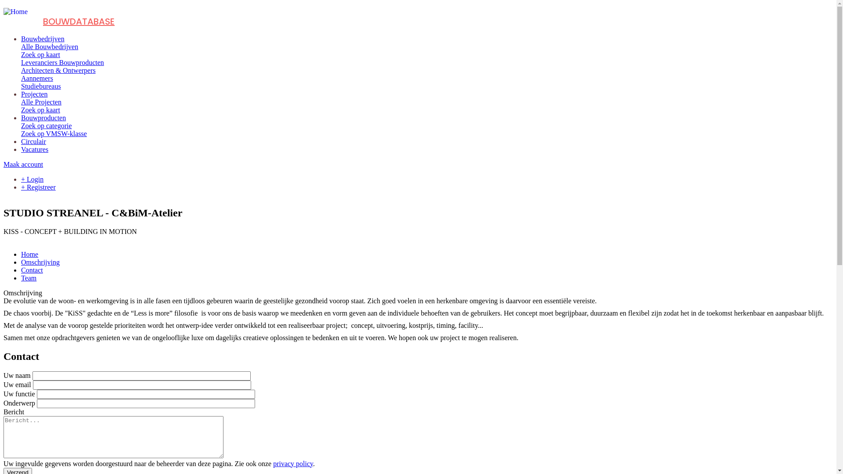 This screenshot has height=474, width=843. I want to click on Contact, so click(32, 270).